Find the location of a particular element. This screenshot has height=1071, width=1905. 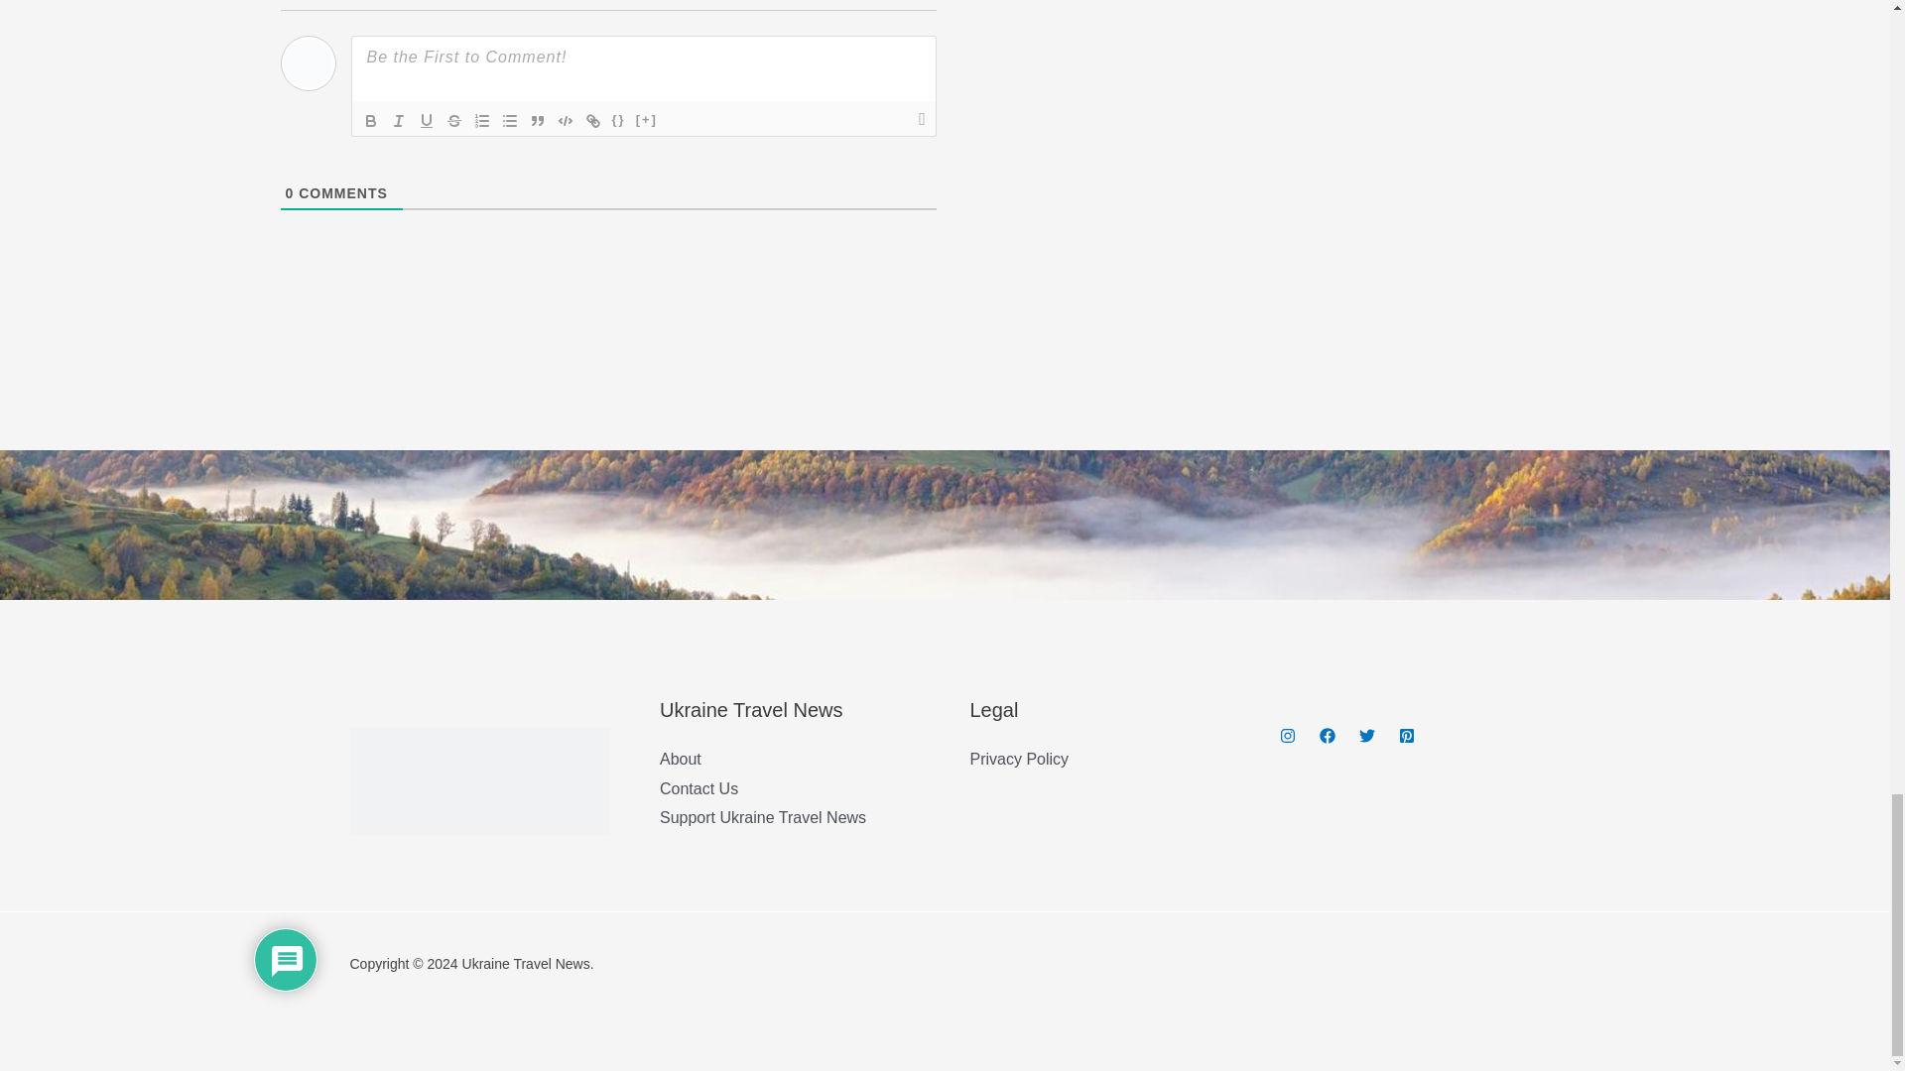

Italic is located at coordinates (399, 121).